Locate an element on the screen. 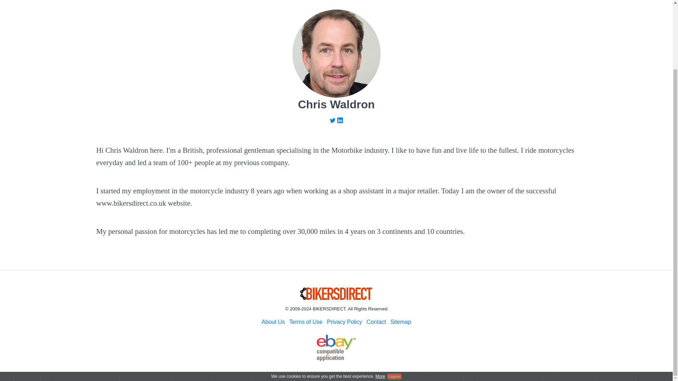 The image size is (678, 381). Privacy Policy is located at coordinates (344, 322).